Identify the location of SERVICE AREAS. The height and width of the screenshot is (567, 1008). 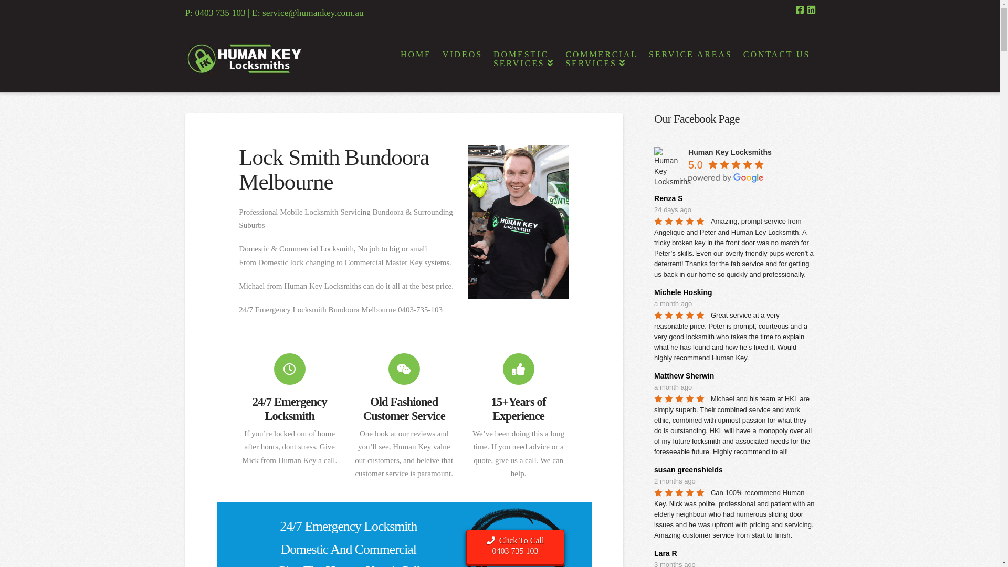
(690, 58).